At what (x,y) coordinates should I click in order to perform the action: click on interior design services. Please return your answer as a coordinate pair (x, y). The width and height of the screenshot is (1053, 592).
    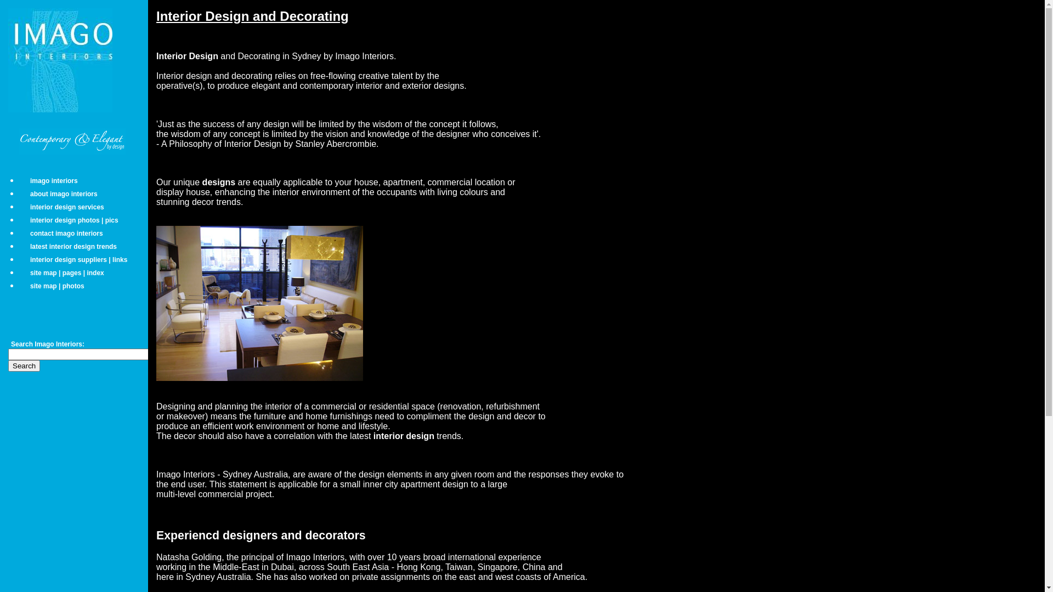
    Looking at the image, I should click on (67, 207).